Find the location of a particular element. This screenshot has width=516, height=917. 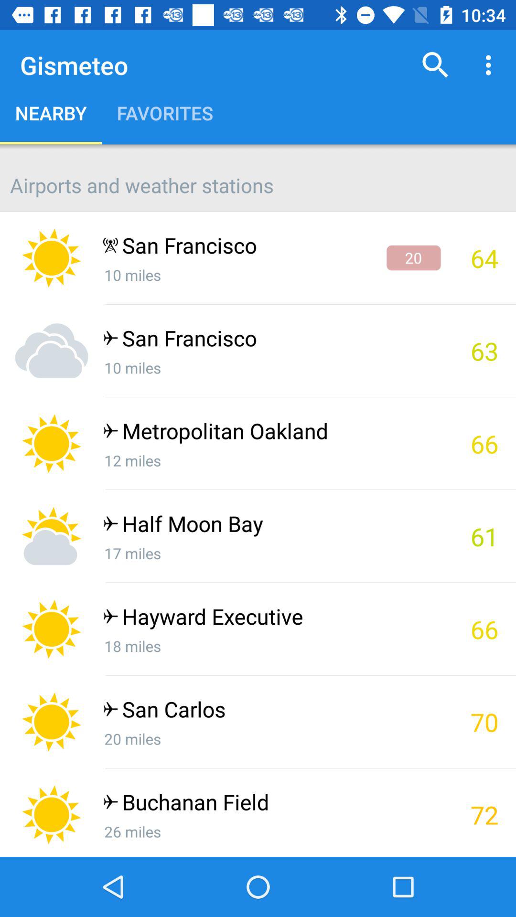

tap the hayward executive item is located at coordinates (271, 619).